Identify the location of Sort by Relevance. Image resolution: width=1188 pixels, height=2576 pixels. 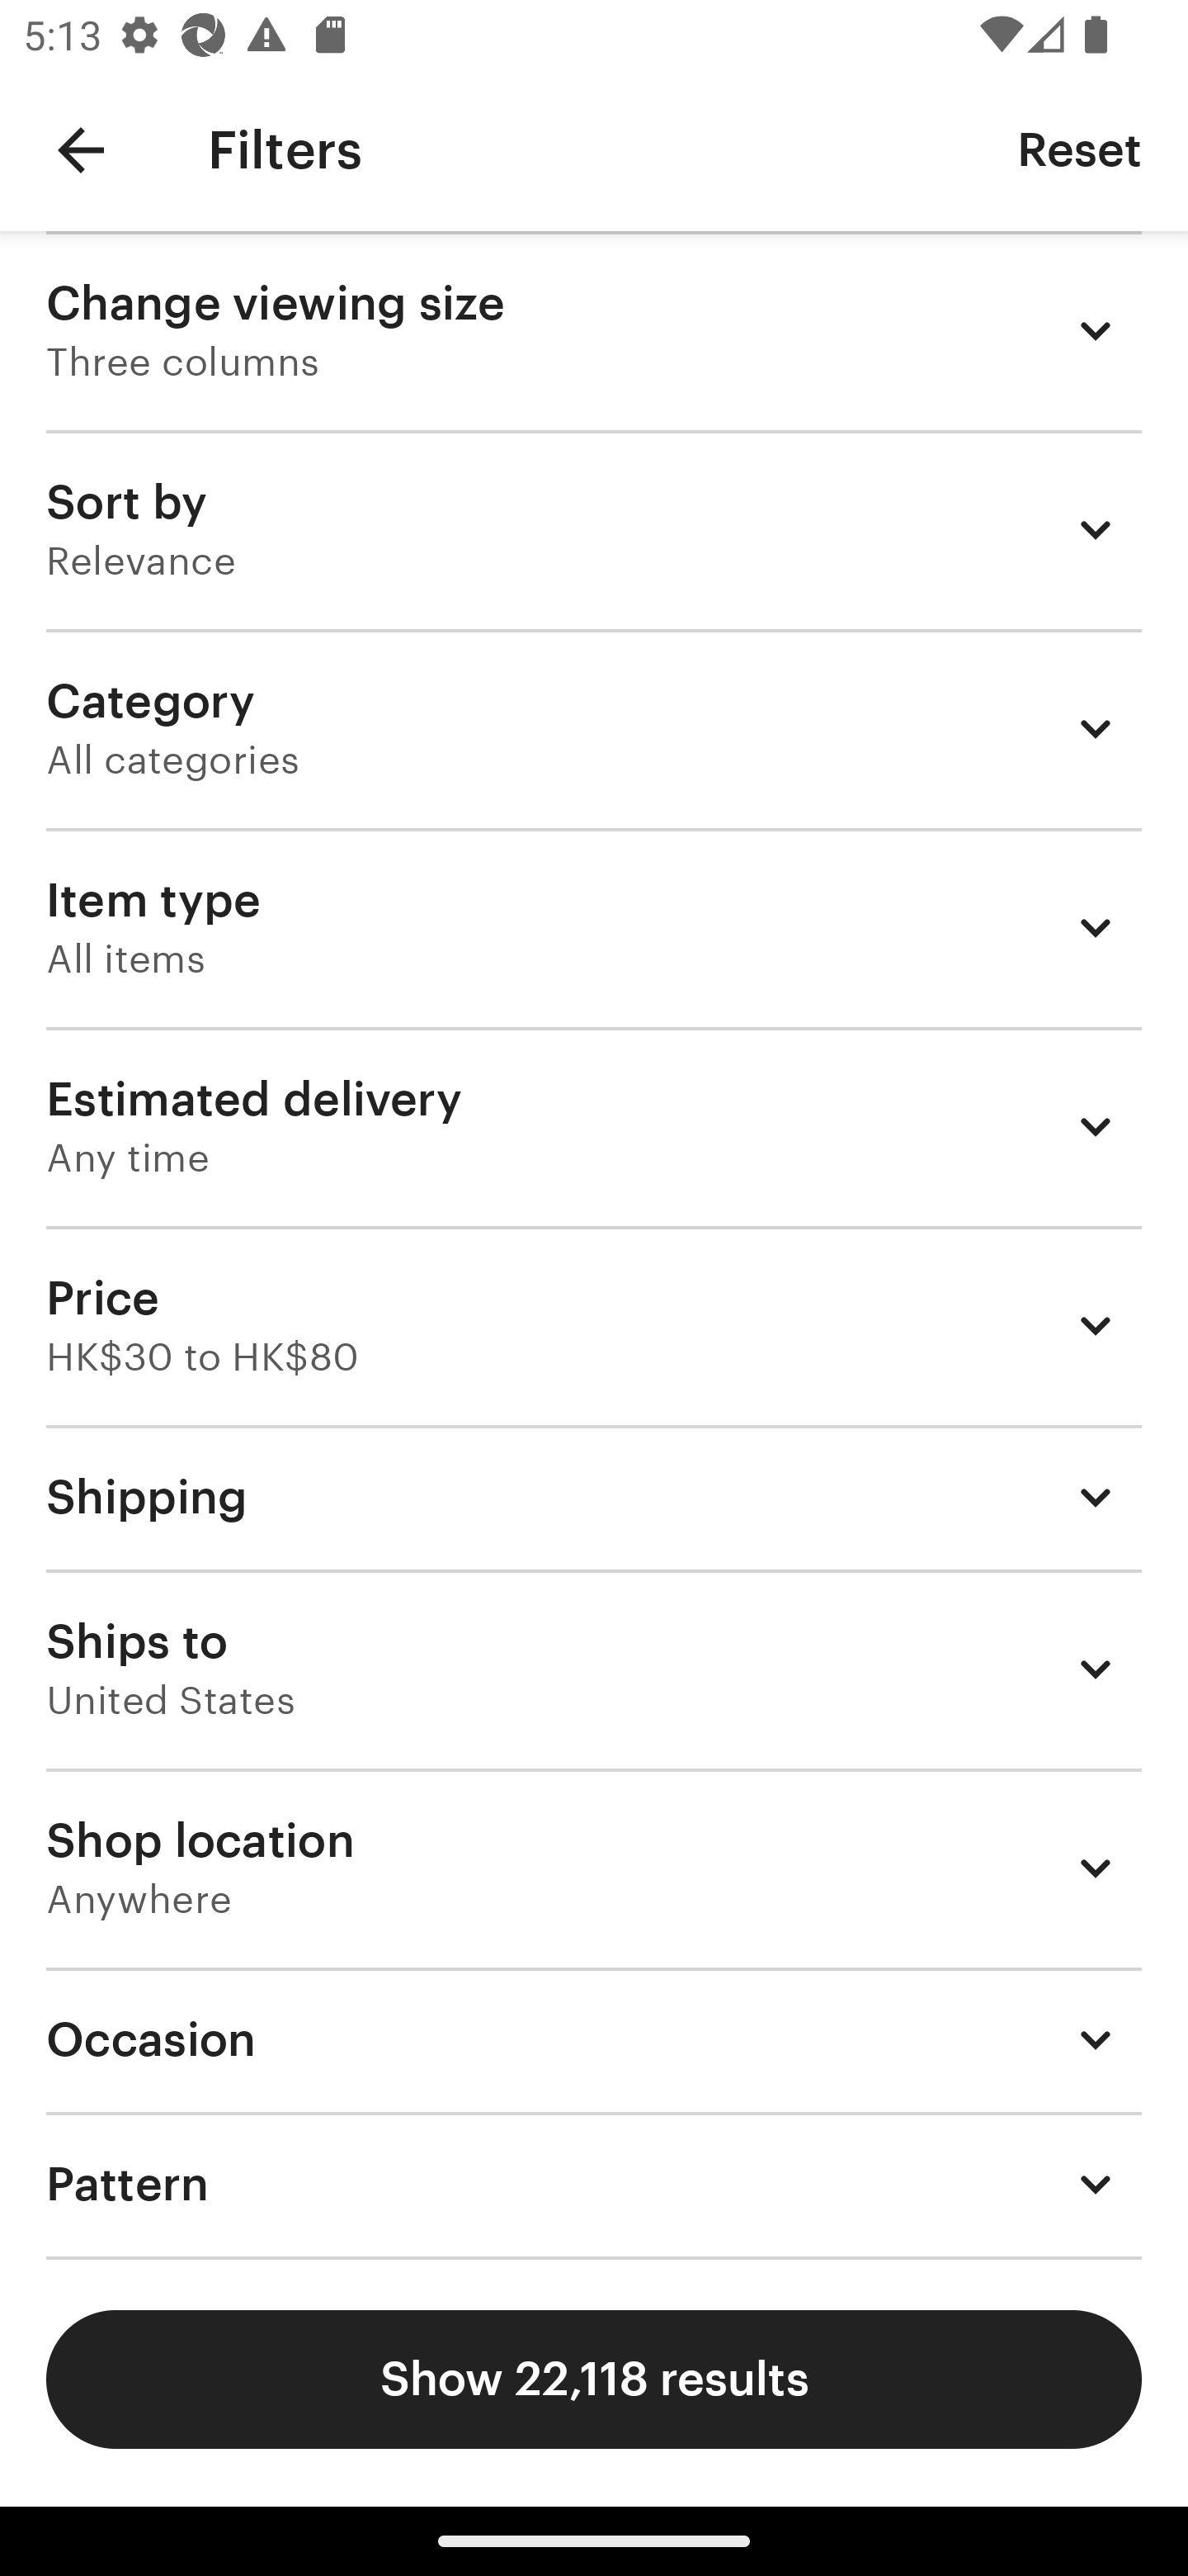
(594, 529).